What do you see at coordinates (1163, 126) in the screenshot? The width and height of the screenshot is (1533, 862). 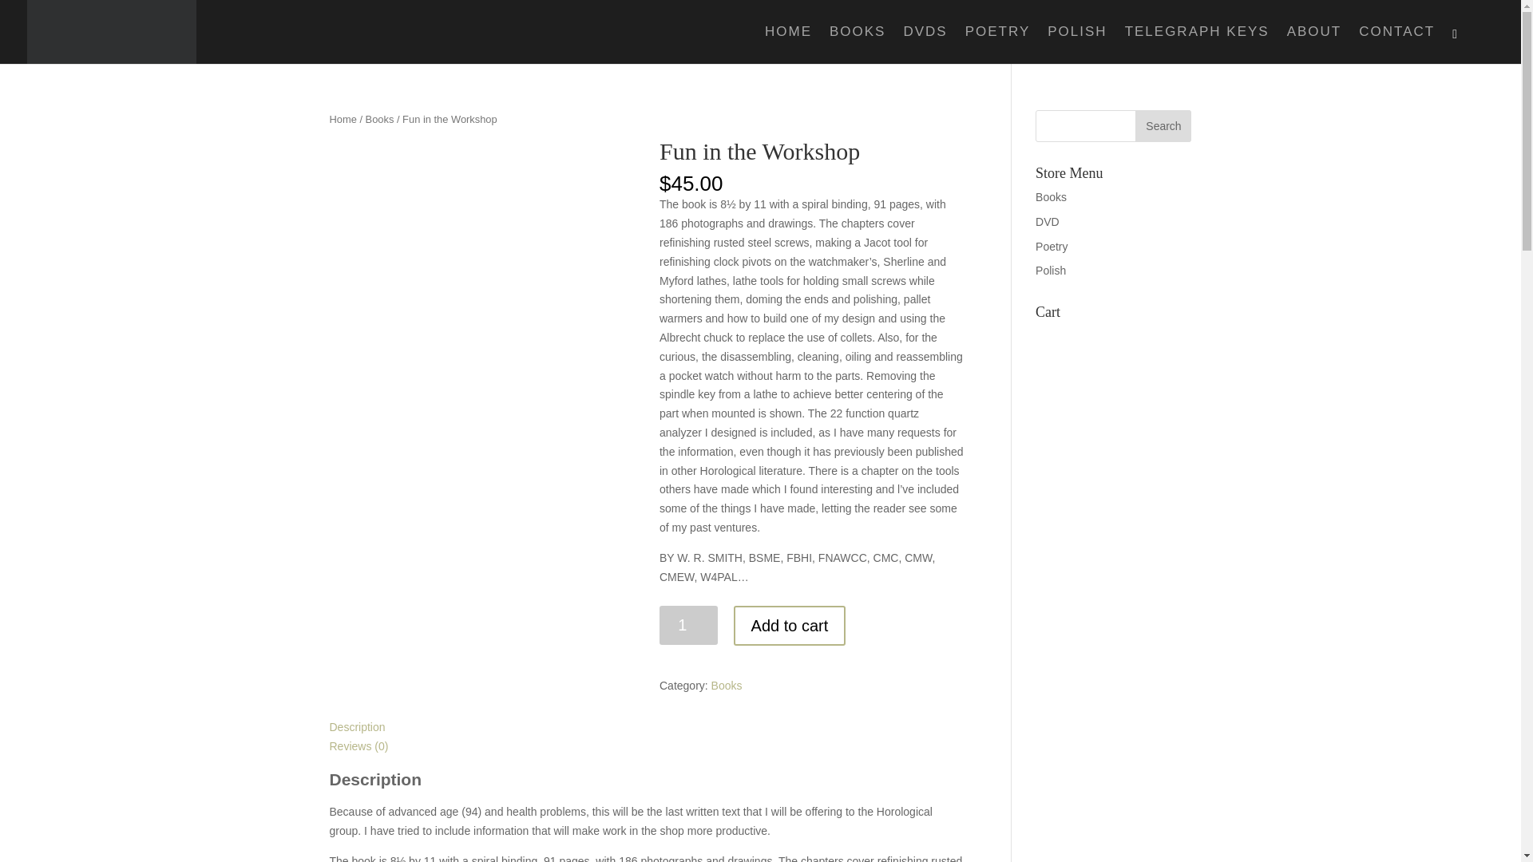 I see `Search` at bounding box center [1163, 126].